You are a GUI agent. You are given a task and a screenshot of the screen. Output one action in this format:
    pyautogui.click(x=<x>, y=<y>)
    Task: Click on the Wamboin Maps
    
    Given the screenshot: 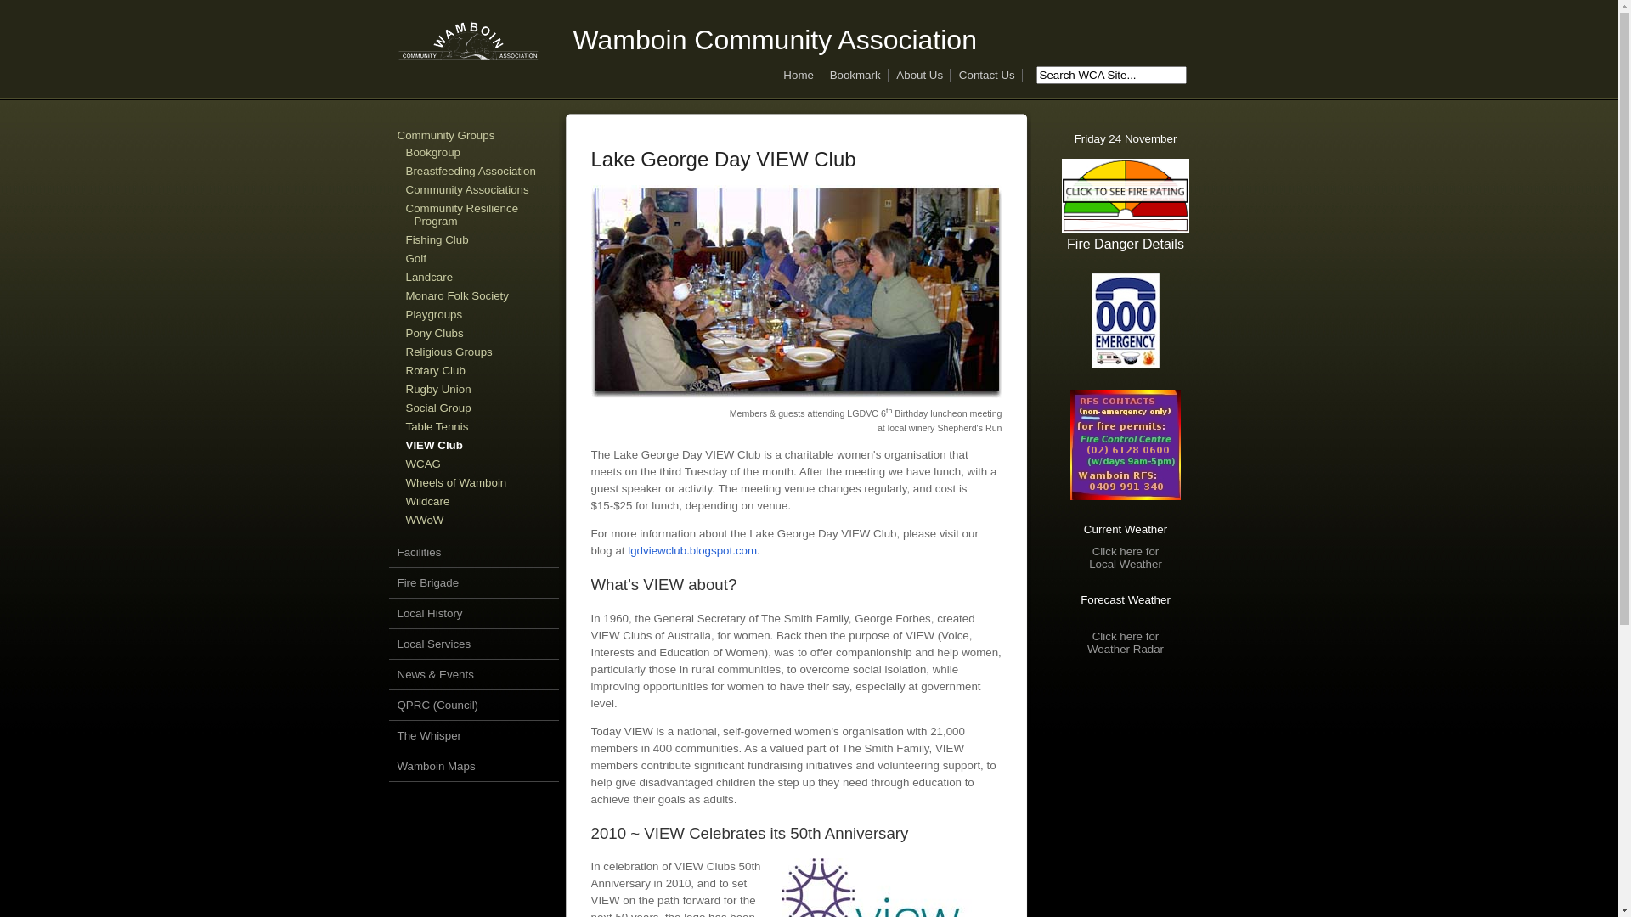 What is the action you would take?
    pyautogui.click(x=437, y=766)
    